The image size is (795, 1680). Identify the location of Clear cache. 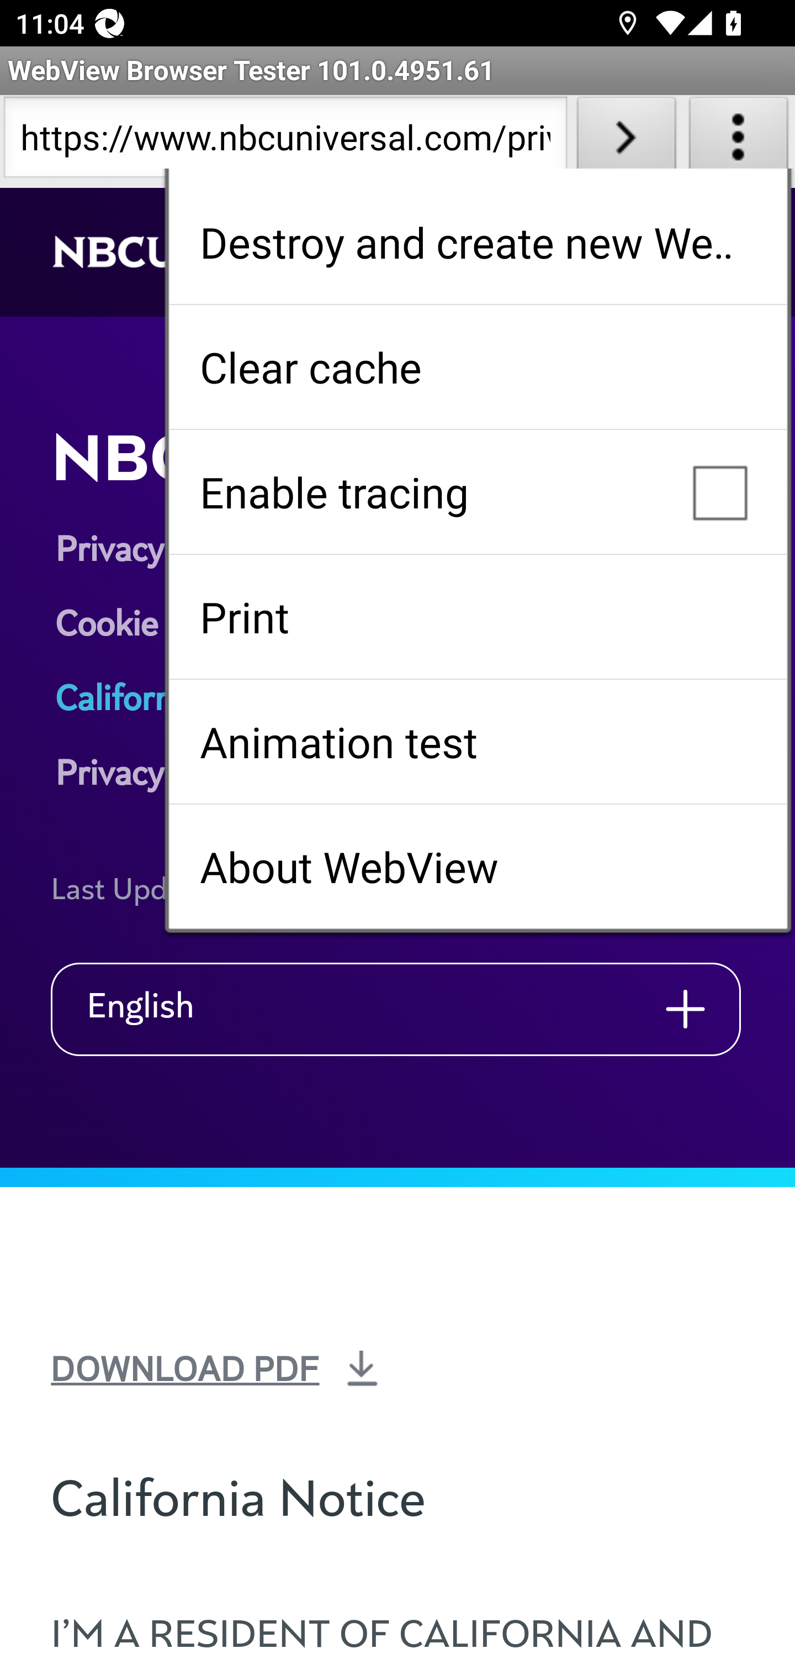
(478, 367).